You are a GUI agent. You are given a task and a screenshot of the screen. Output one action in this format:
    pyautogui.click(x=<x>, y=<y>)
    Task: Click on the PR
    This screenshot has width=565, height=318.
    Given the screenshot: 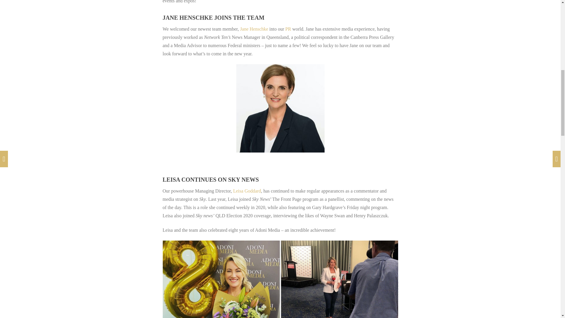 What is the action you would take?
    pyautogui.click(x=288, y=29)
    